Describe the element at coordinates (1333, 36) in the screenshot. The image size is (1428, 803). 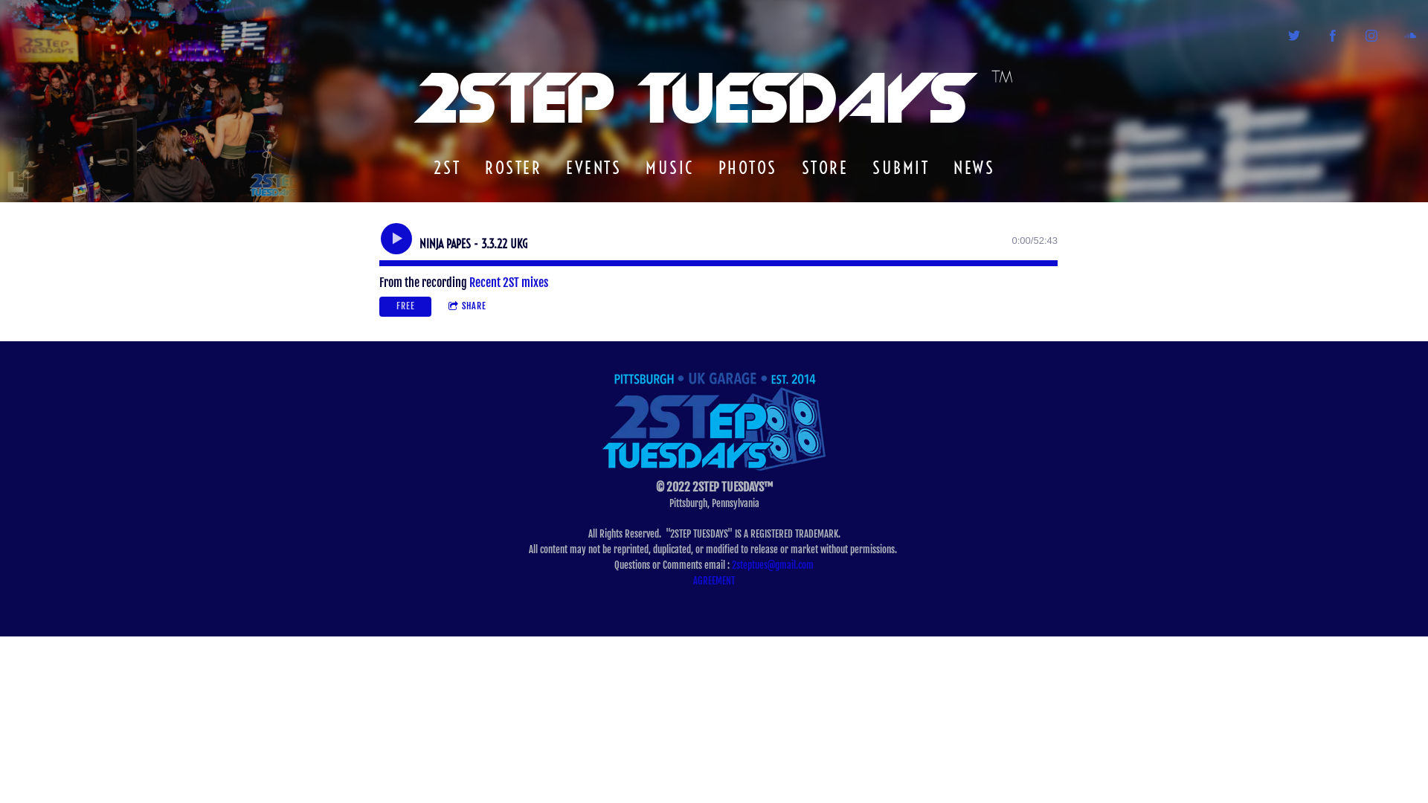
I see `http://facebook.com/2steptues` at that location.